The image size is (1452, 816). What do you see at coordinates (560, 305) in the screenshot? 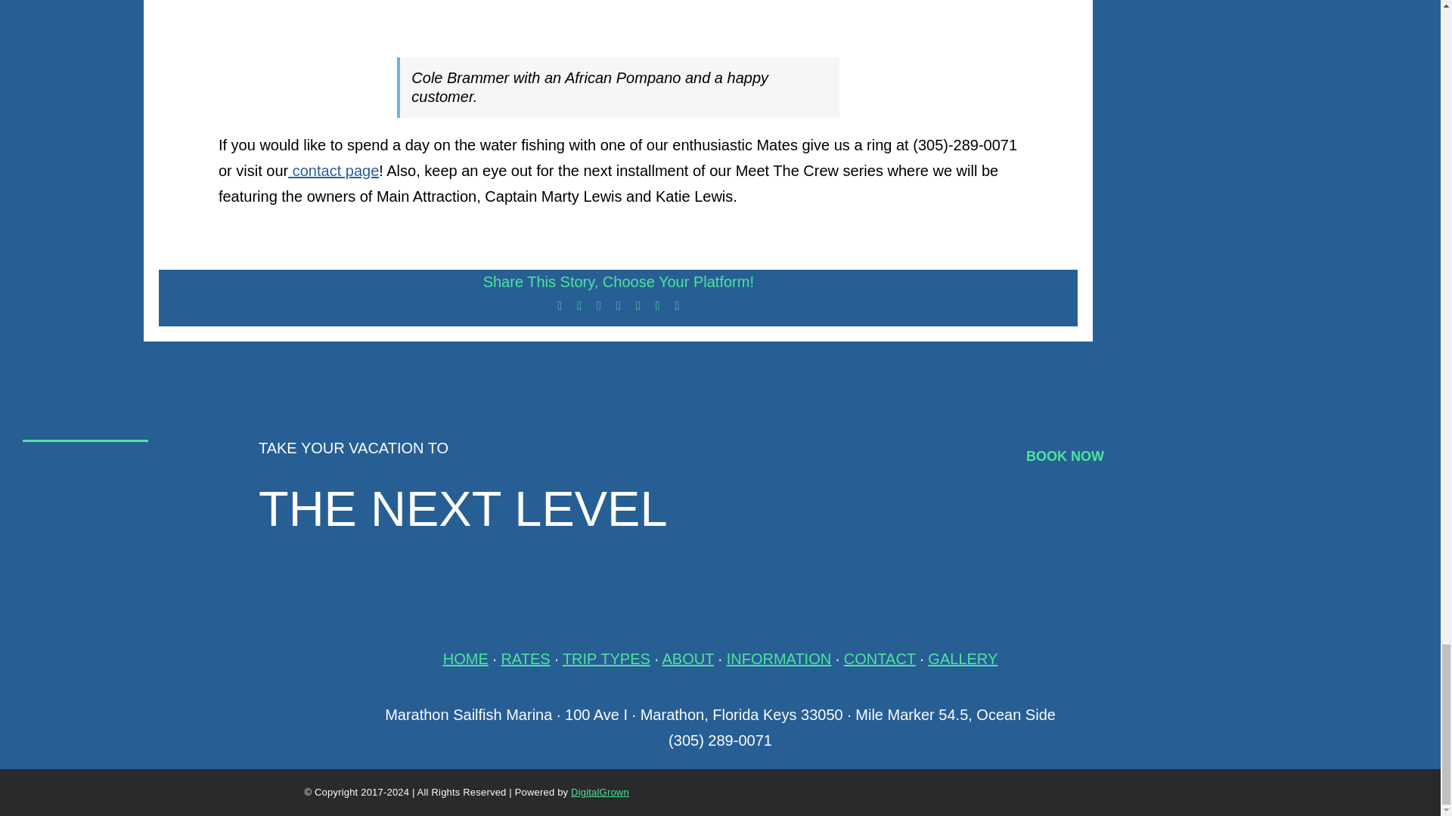
I see `Facebook` at bounding box center [560, 305].